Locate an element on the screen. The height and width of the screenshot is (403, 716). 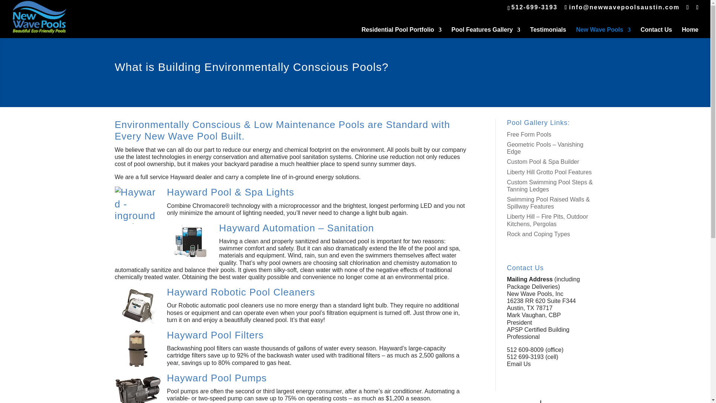
512 699-3193 is located at coordinates (525, 357).